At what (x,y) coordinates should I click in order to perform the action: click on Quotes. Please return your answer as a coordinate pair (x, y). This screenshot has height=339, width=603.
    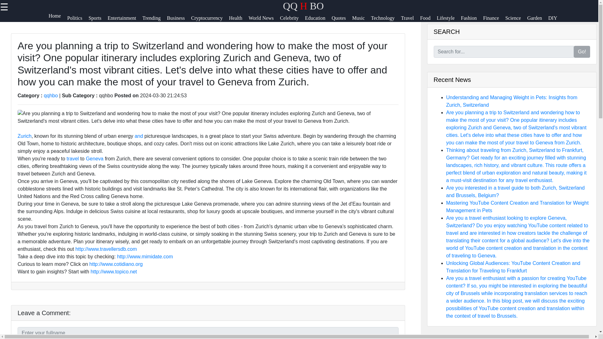
    Looking at the image, I should click on (342, 21).